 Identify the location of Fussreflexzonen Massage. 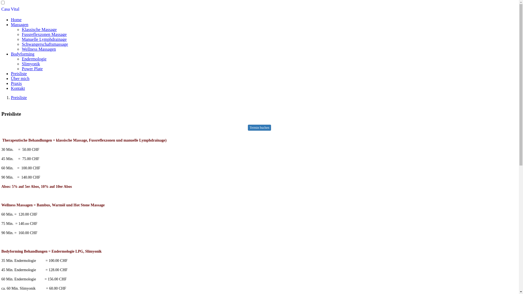
(44, 34).